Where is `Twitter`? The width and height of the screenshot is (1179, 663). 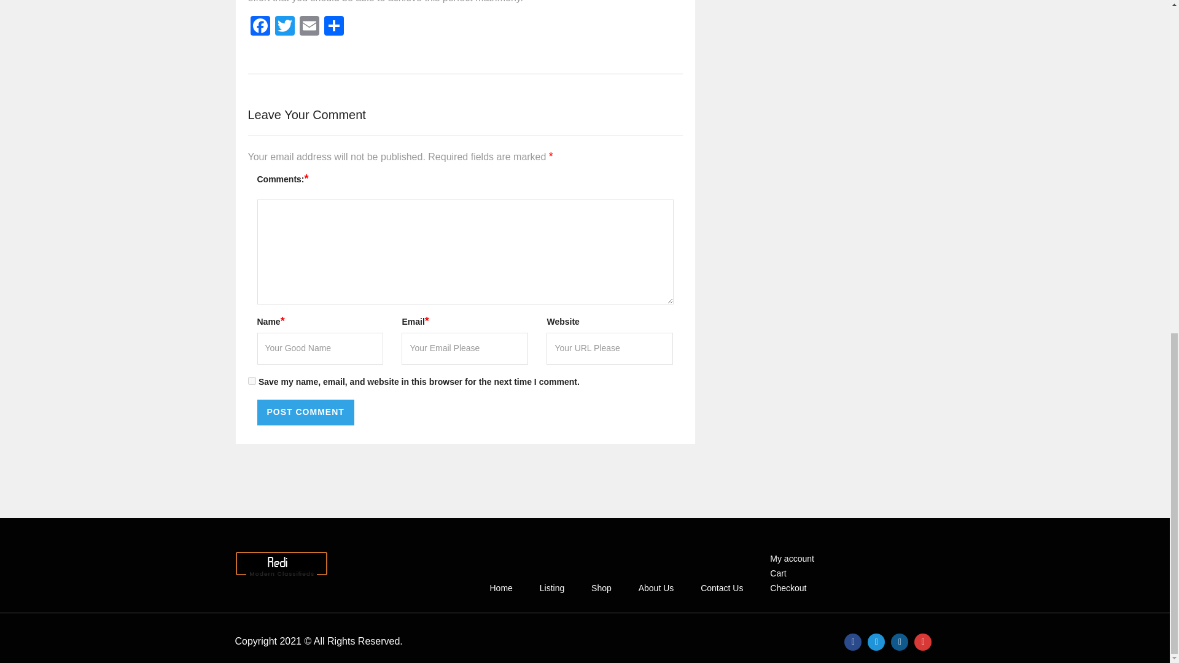
Twitter is located at coordinates (284, 27).